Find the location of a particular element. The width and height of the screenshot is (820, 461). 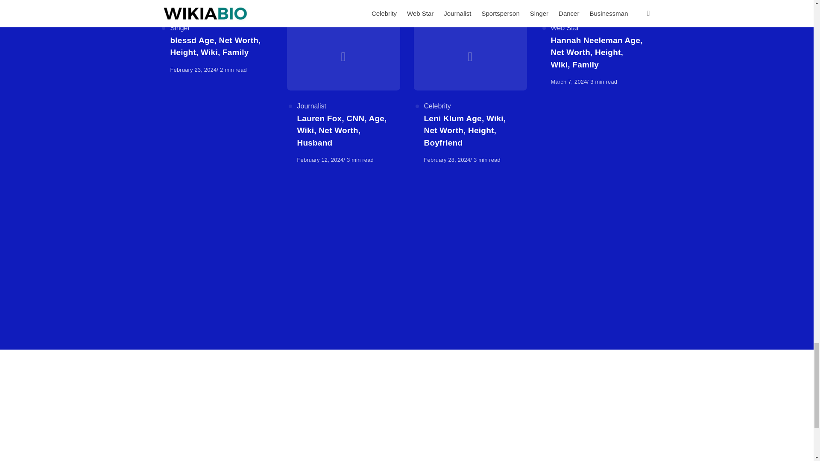

February 12, 2024 is located at coordinates (320, 160).